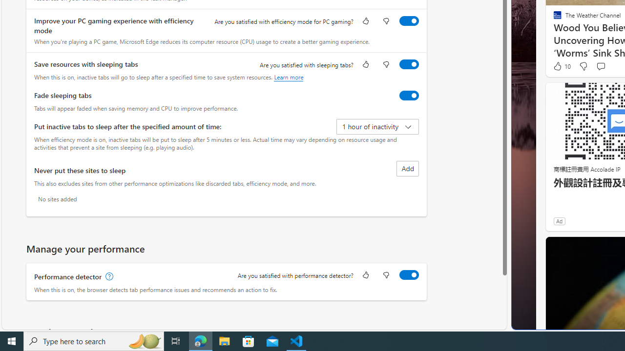 Image resolution: width=625 pixels, height=351 pixels. Describe the element at coordinates (407, 169) in the screenshot. I see `Add site to never put these sites to sleep list` at that location.